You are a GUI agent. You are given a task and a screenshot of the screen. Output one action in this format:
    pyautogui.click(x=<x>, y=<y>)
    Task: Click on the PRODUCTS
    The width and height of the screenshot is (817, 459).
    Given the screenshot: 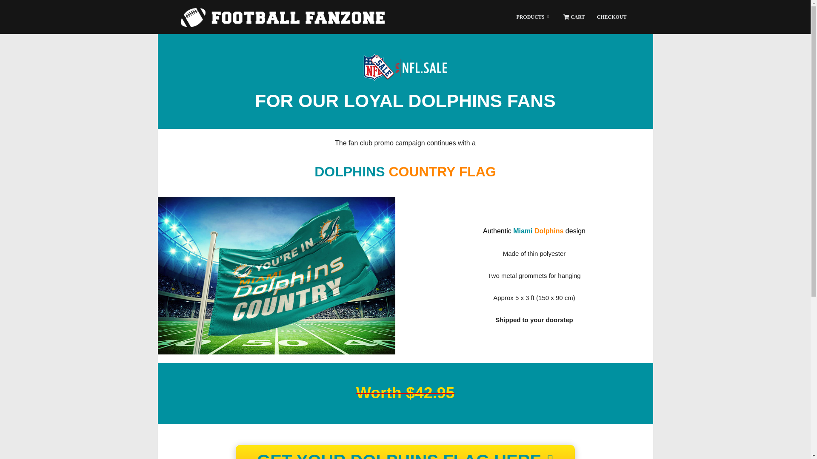 What is the action you would take?
    pyautogui.click(x=534, y=17)
    